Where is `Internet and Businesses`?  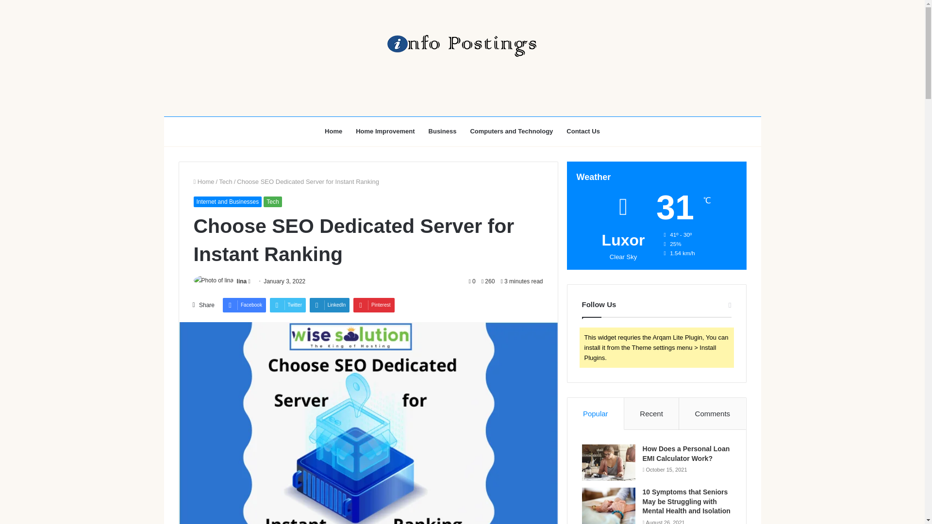 Internet and Businesses is located at coordinates (227, 202).